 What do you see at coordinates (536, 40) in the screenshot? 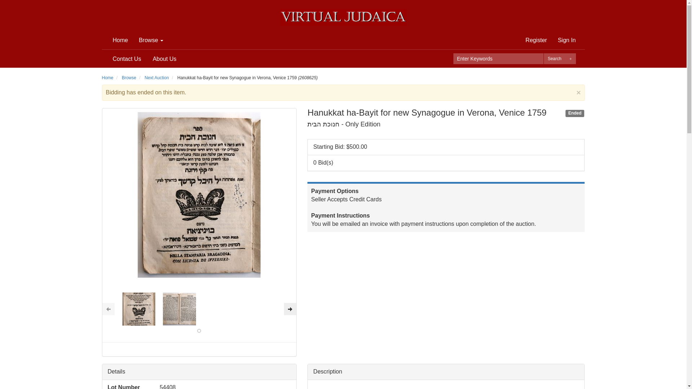
I see `Register` at bounding box center [536, 40].